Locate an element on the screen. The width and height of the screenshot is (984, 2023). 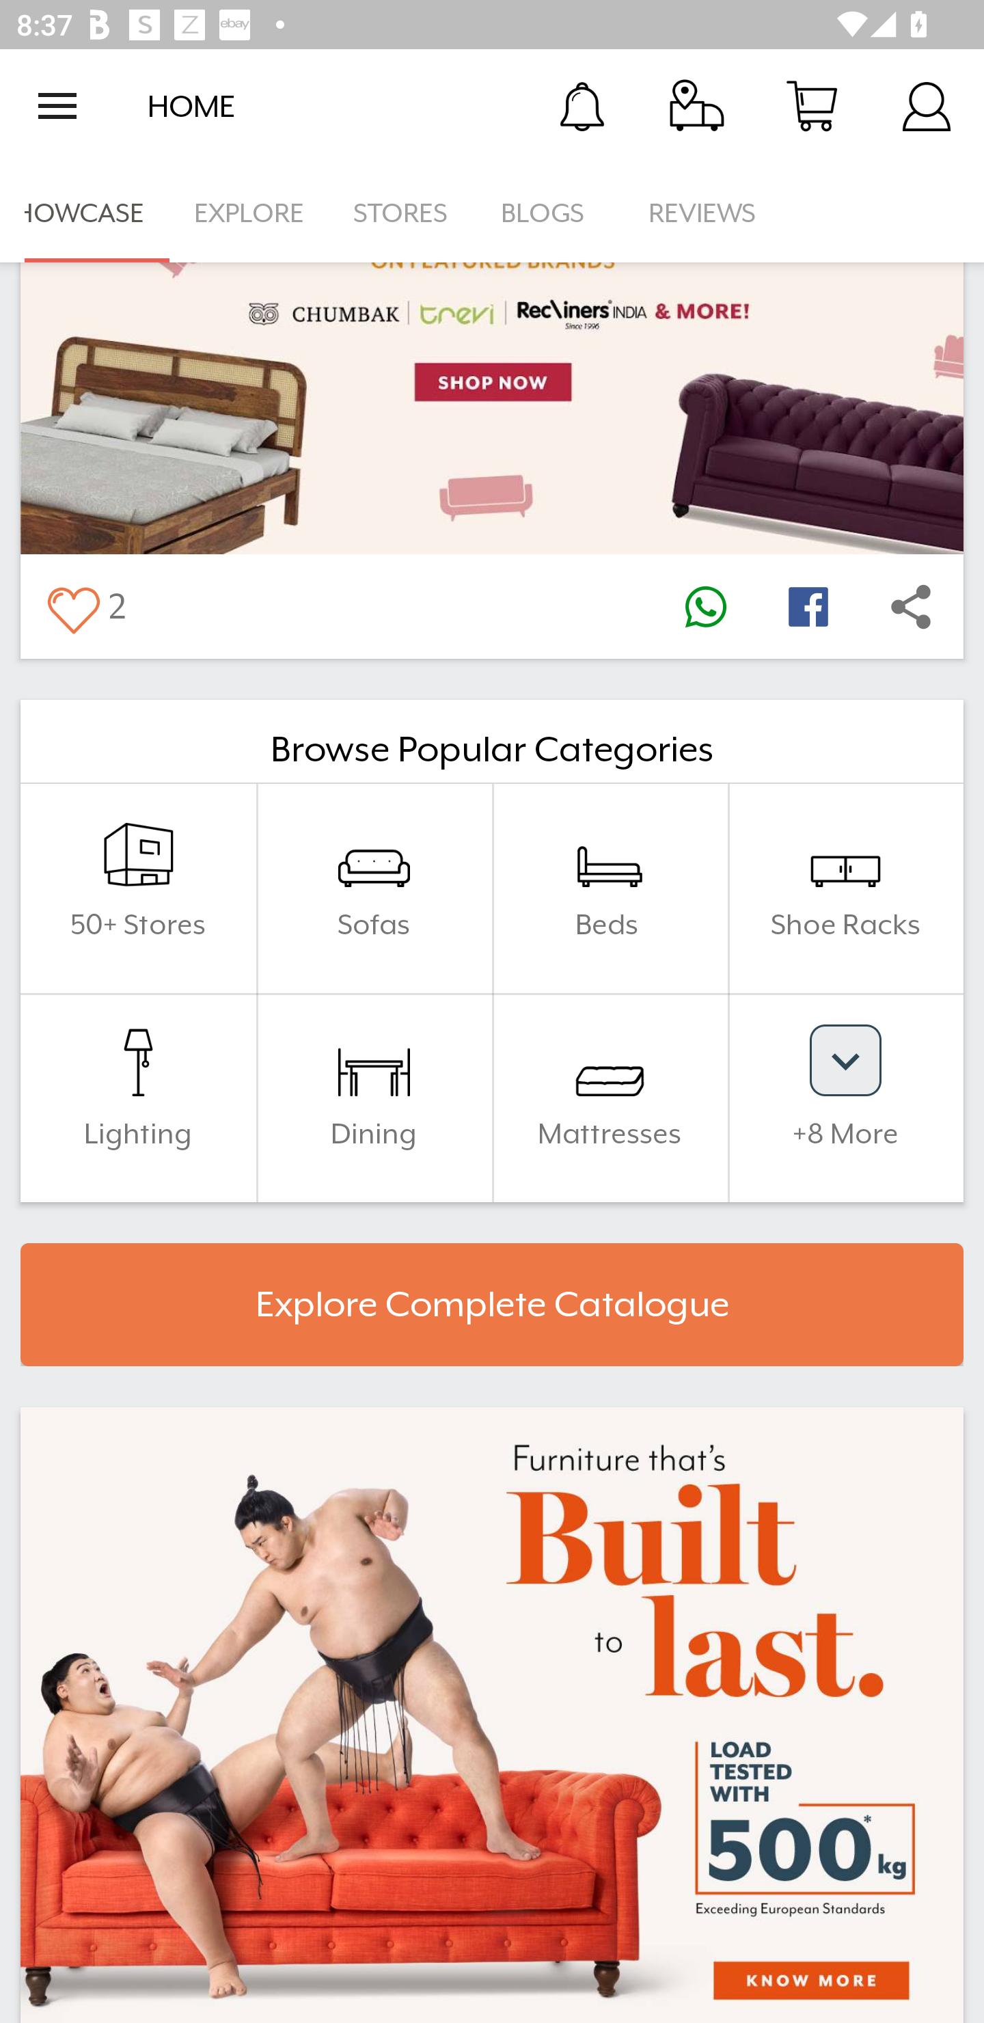
Track Order is located at coordinates (697, 105).